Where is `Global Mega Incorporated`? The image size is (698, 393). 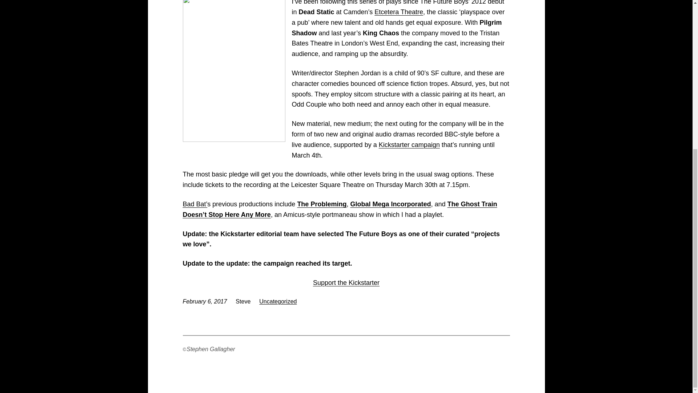 Global Mega Incorporated is located at coordinates (390, 204).